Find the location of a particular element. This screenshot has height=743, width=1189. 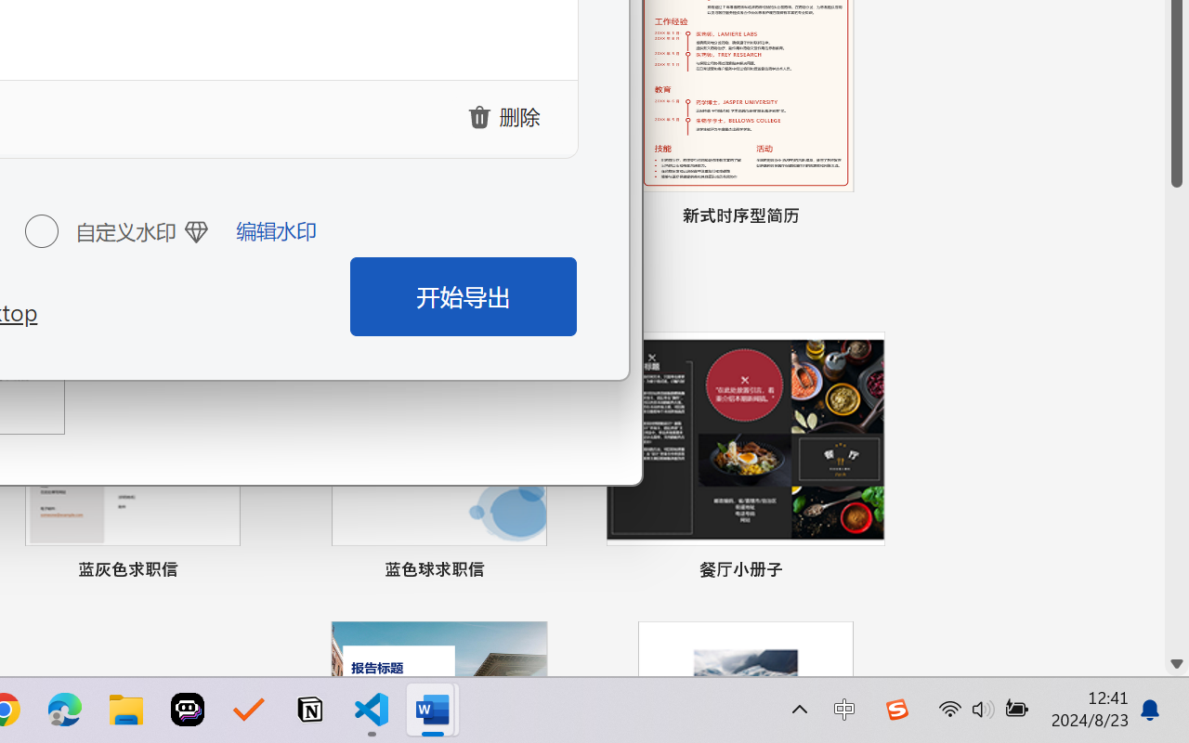

clearAllFile is located at coordinates (507, 116).